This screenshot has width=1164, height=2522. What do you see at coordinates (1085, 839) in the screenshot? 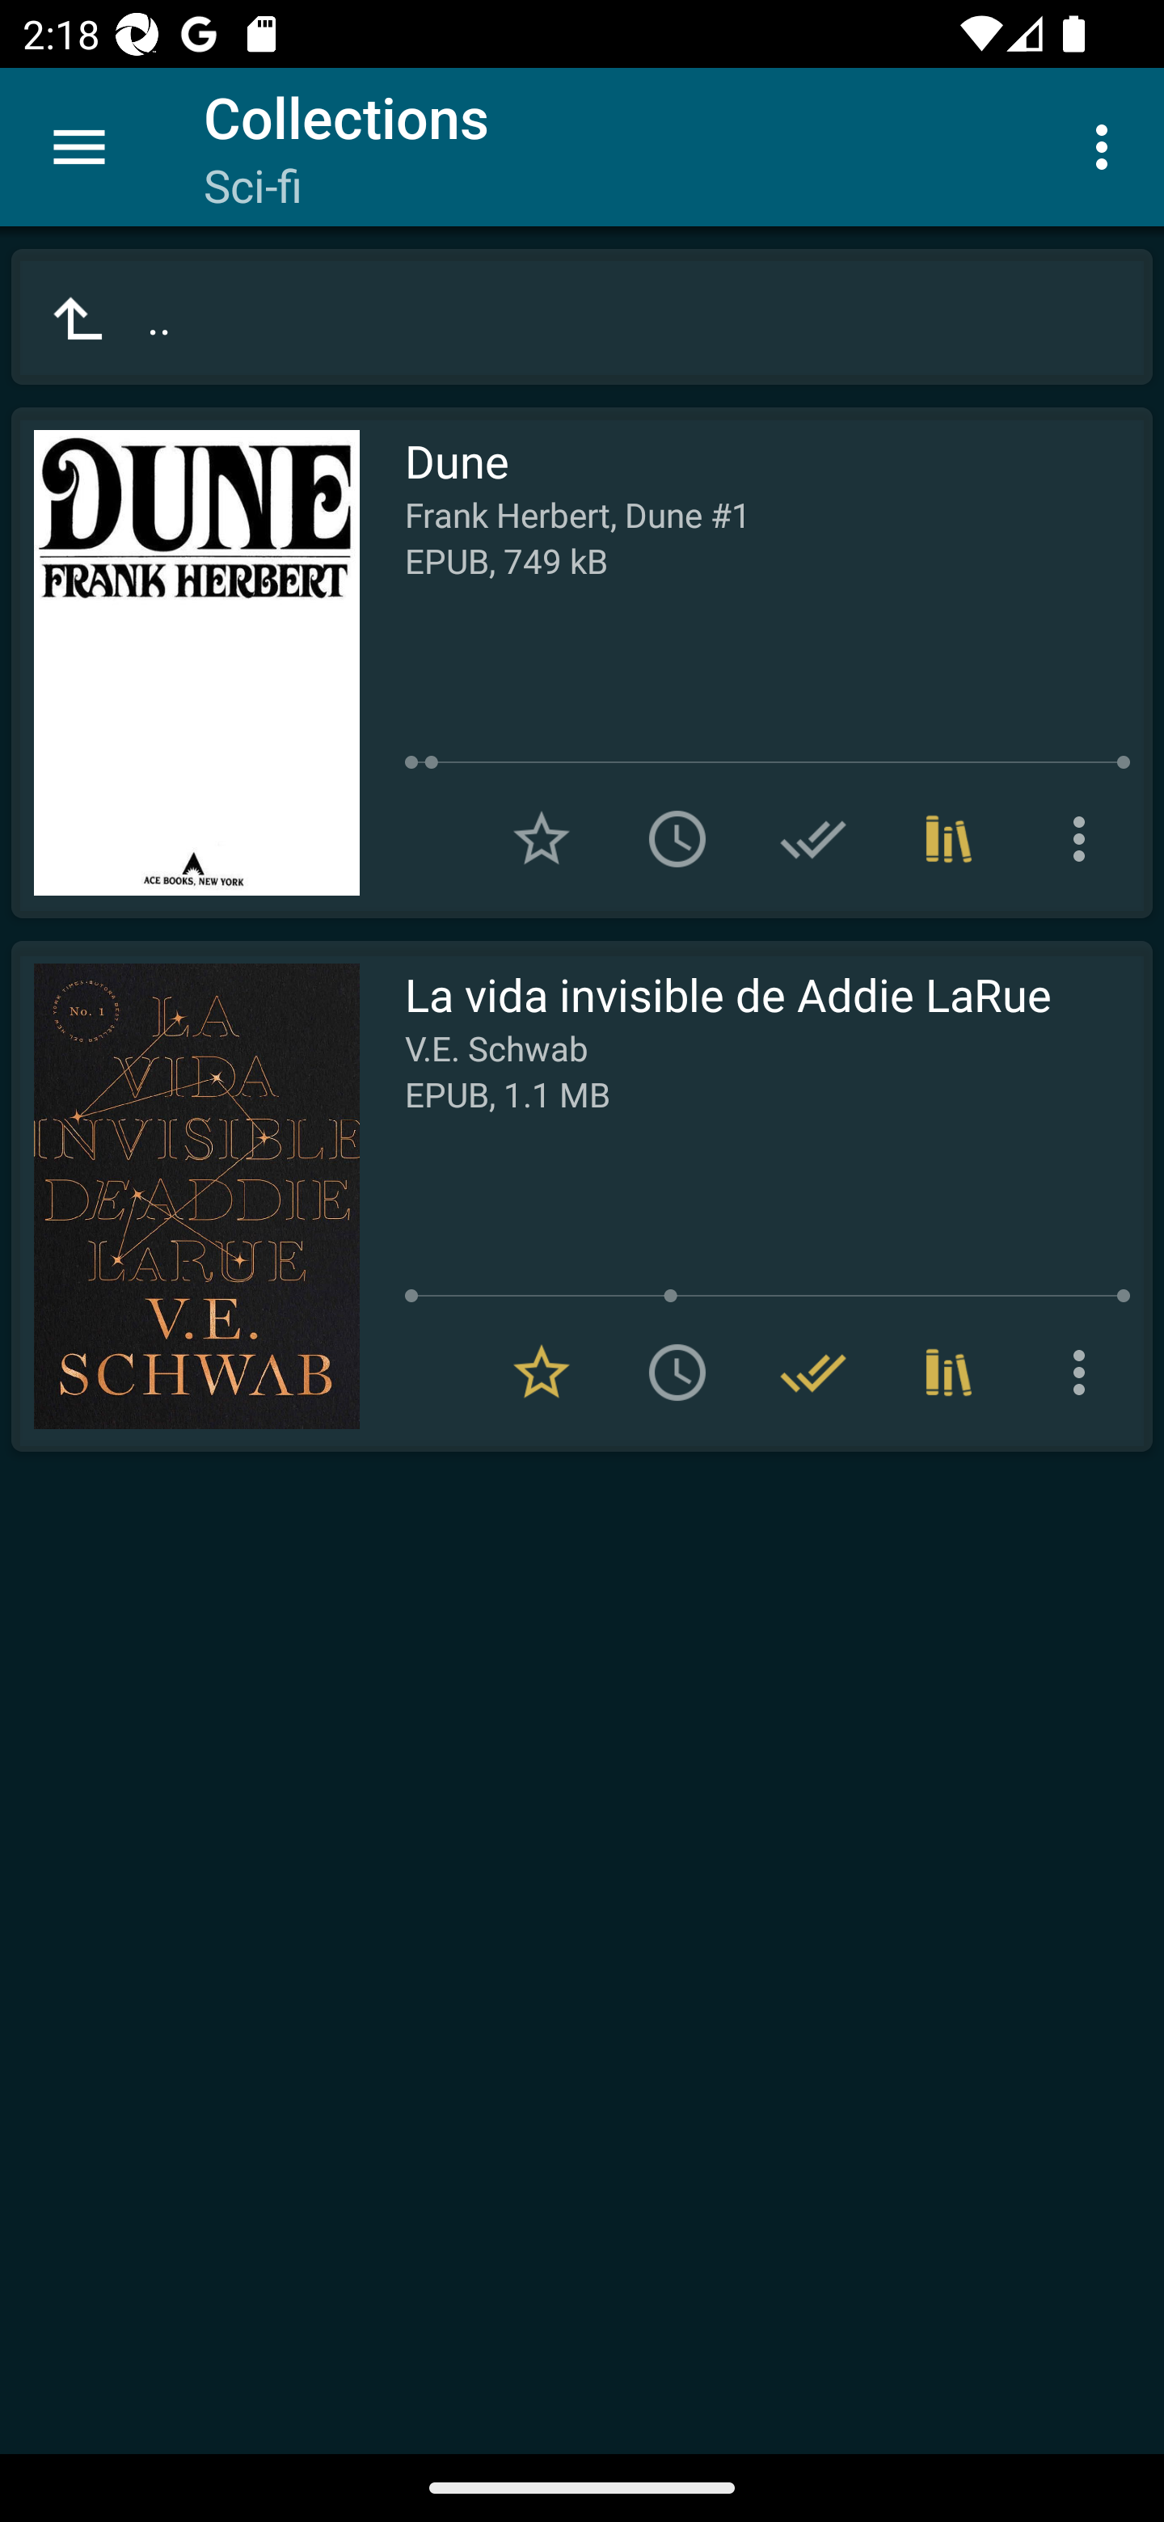
I see `More options` at bounding box center [1085, 839].